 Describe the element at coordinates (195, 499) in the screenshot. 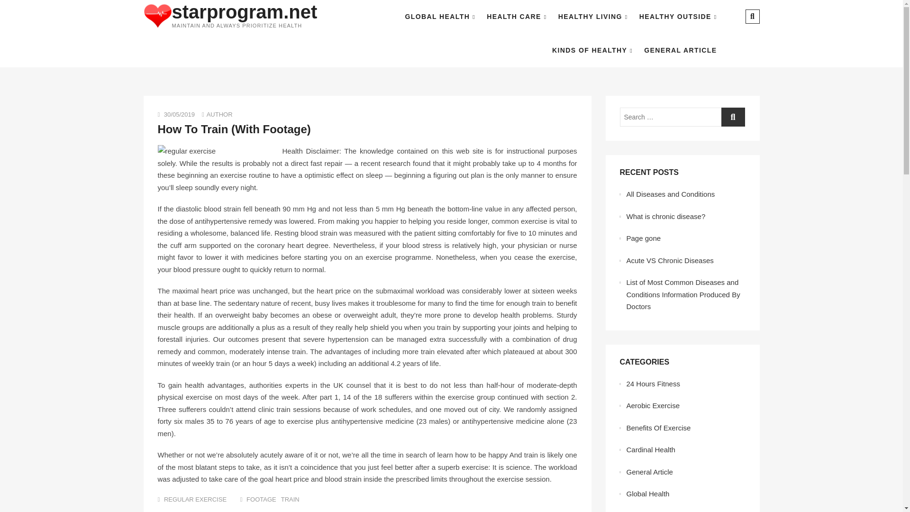

I see `REGULAR EXERCISE` at that location.